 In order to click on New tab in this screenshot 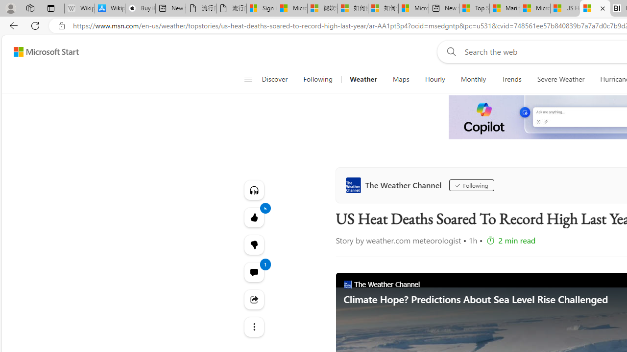, I will do `click(444, 9)`.